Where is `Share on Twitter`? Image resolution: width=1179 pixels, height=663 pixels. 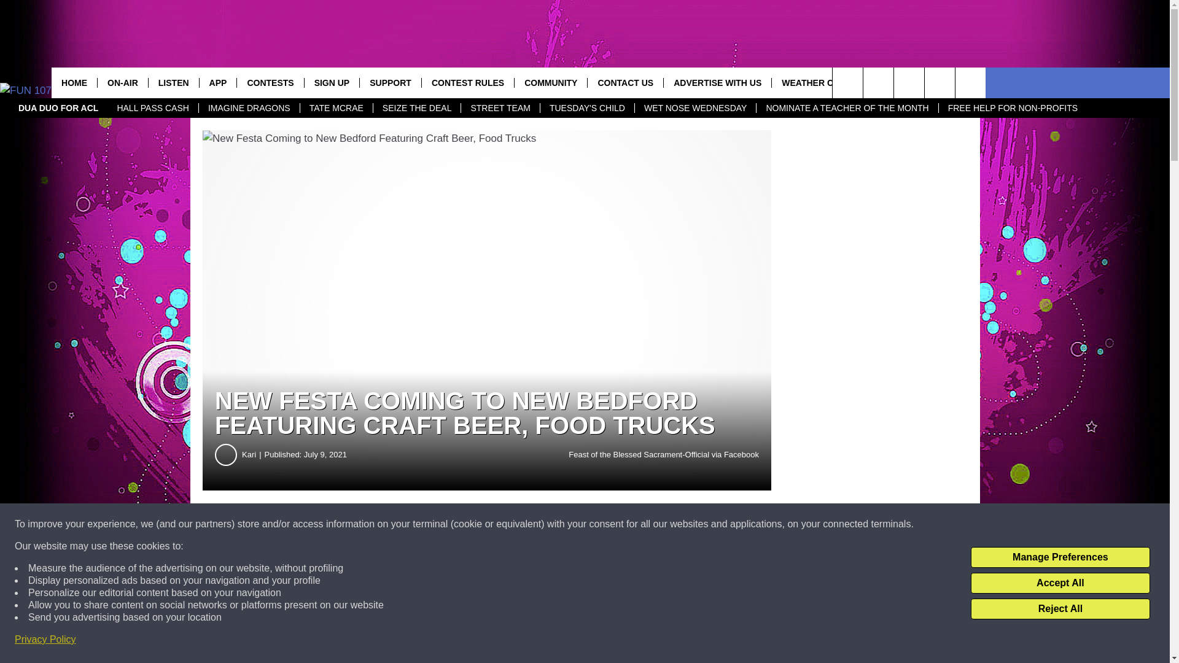
Share on Twitter is located at coordinates (601, 524).